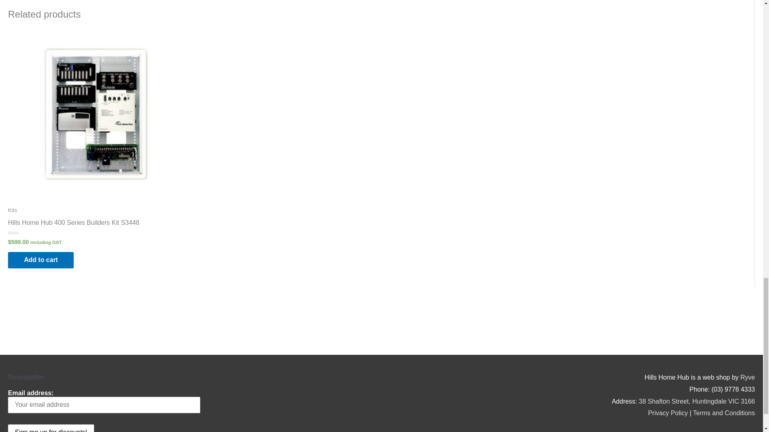 The height and width of the screenshot is (432, 769). Describe the element at coordinates (724, 413) in the screenshot. I see `Terms and Conditions` at that location.